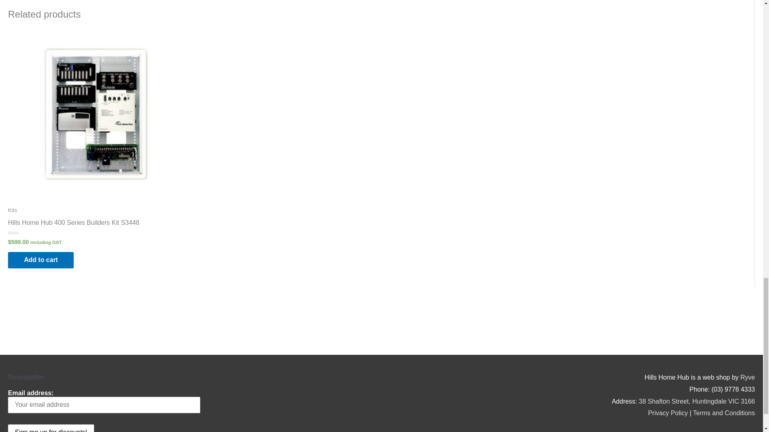 The height and width of the screenshot is (432, 769). Describe the element at coordinates (724, 413) in the screenshot. I see `Terms and Conditions` at that location.